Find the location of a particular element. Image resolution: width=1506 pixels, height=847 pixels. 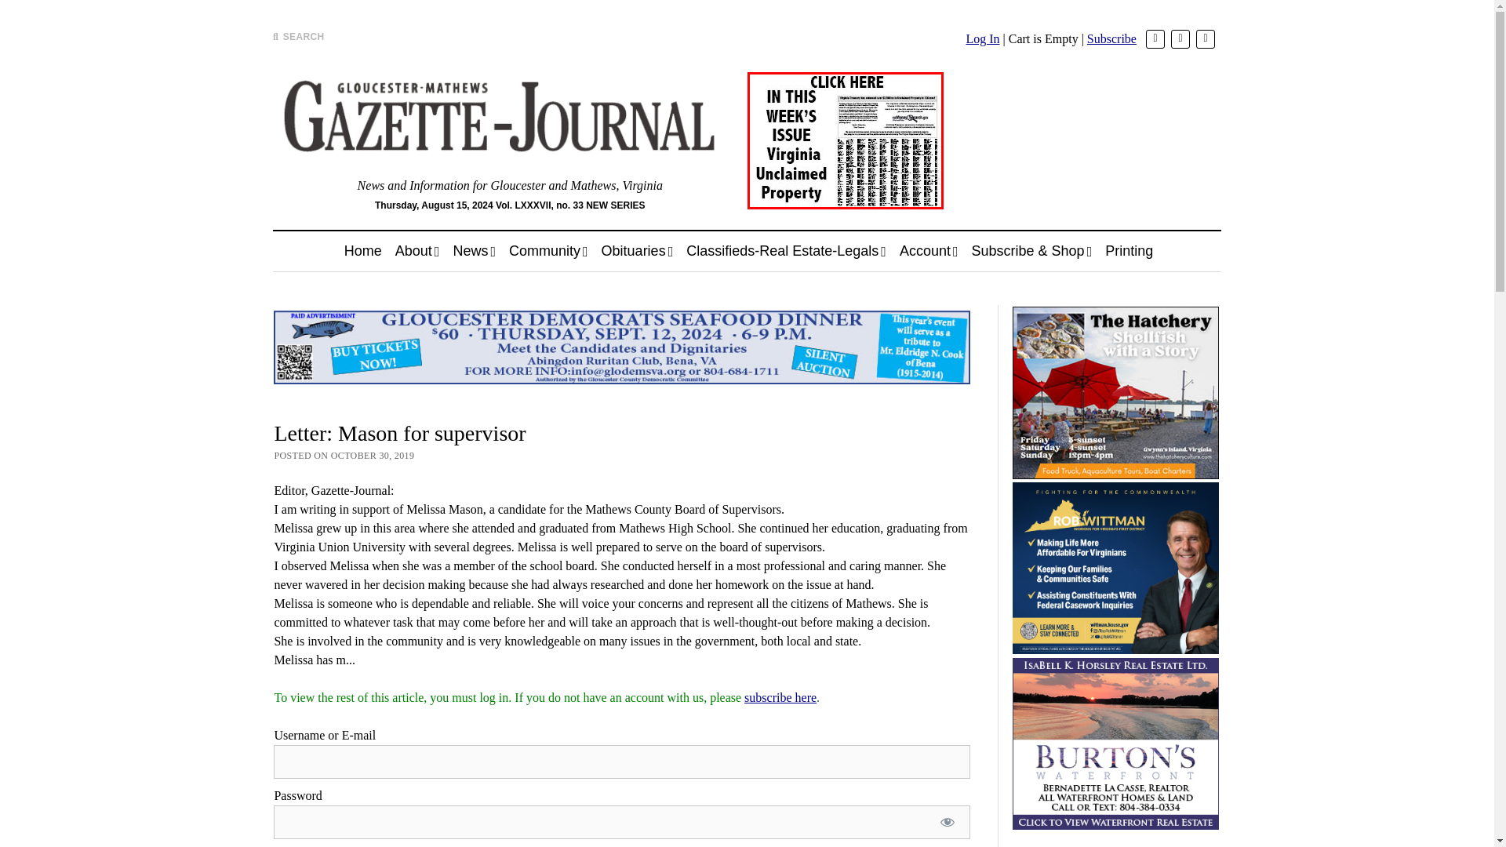

News is located at coordinates (474, 251).